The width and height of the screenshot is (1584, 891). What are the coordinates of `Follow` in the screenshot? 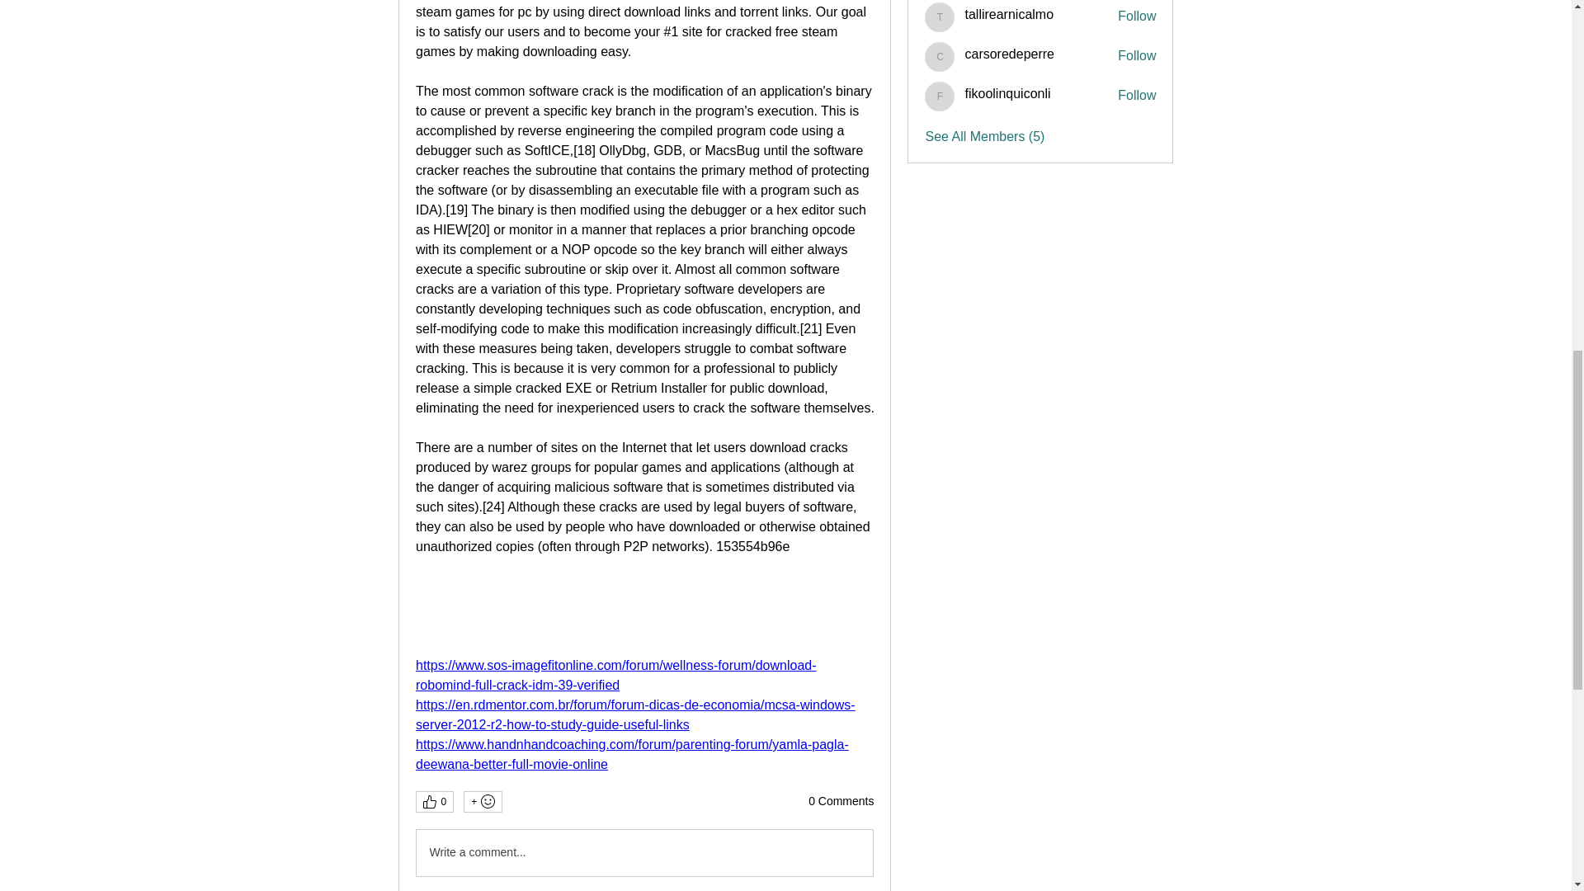 It's located at (1137, 56).